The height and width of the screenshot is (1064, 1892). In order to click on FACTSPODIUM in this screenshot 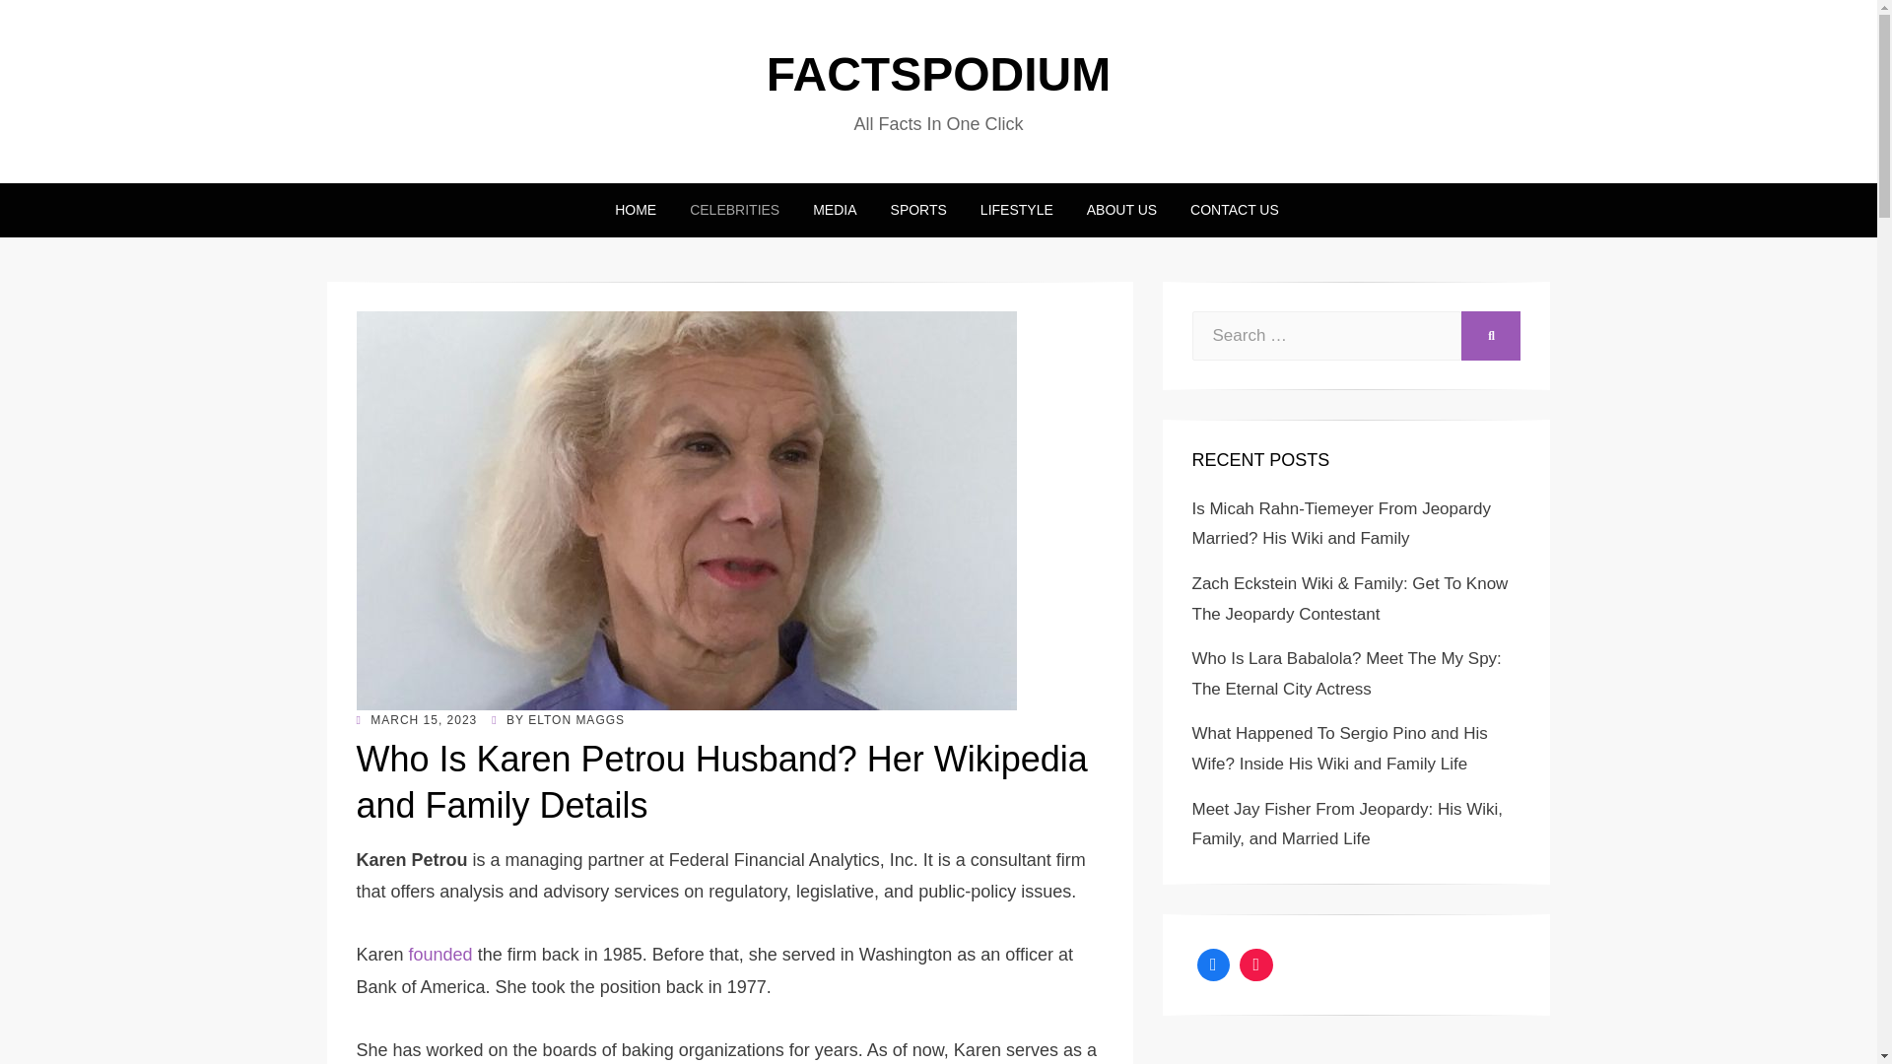, I will do `click(938, 73)`.